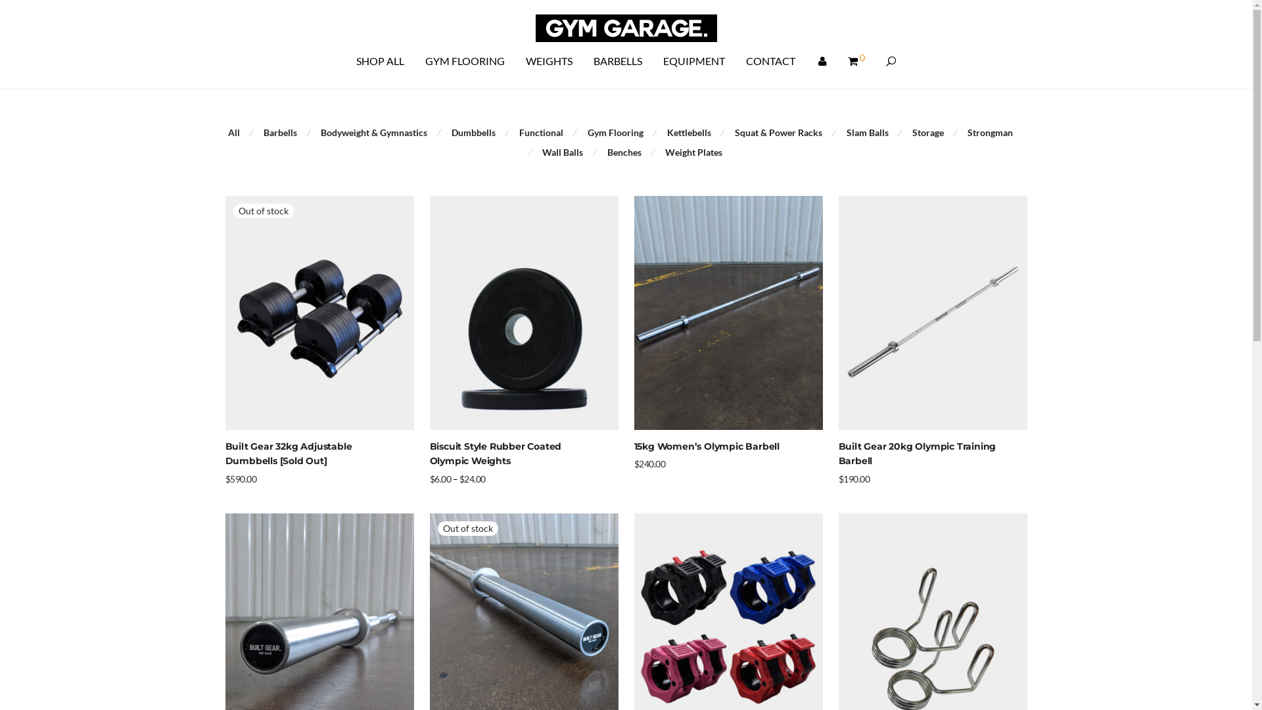 This screenshot has width=1262, height=710. I want to click on Strongman, so click(990, 133).